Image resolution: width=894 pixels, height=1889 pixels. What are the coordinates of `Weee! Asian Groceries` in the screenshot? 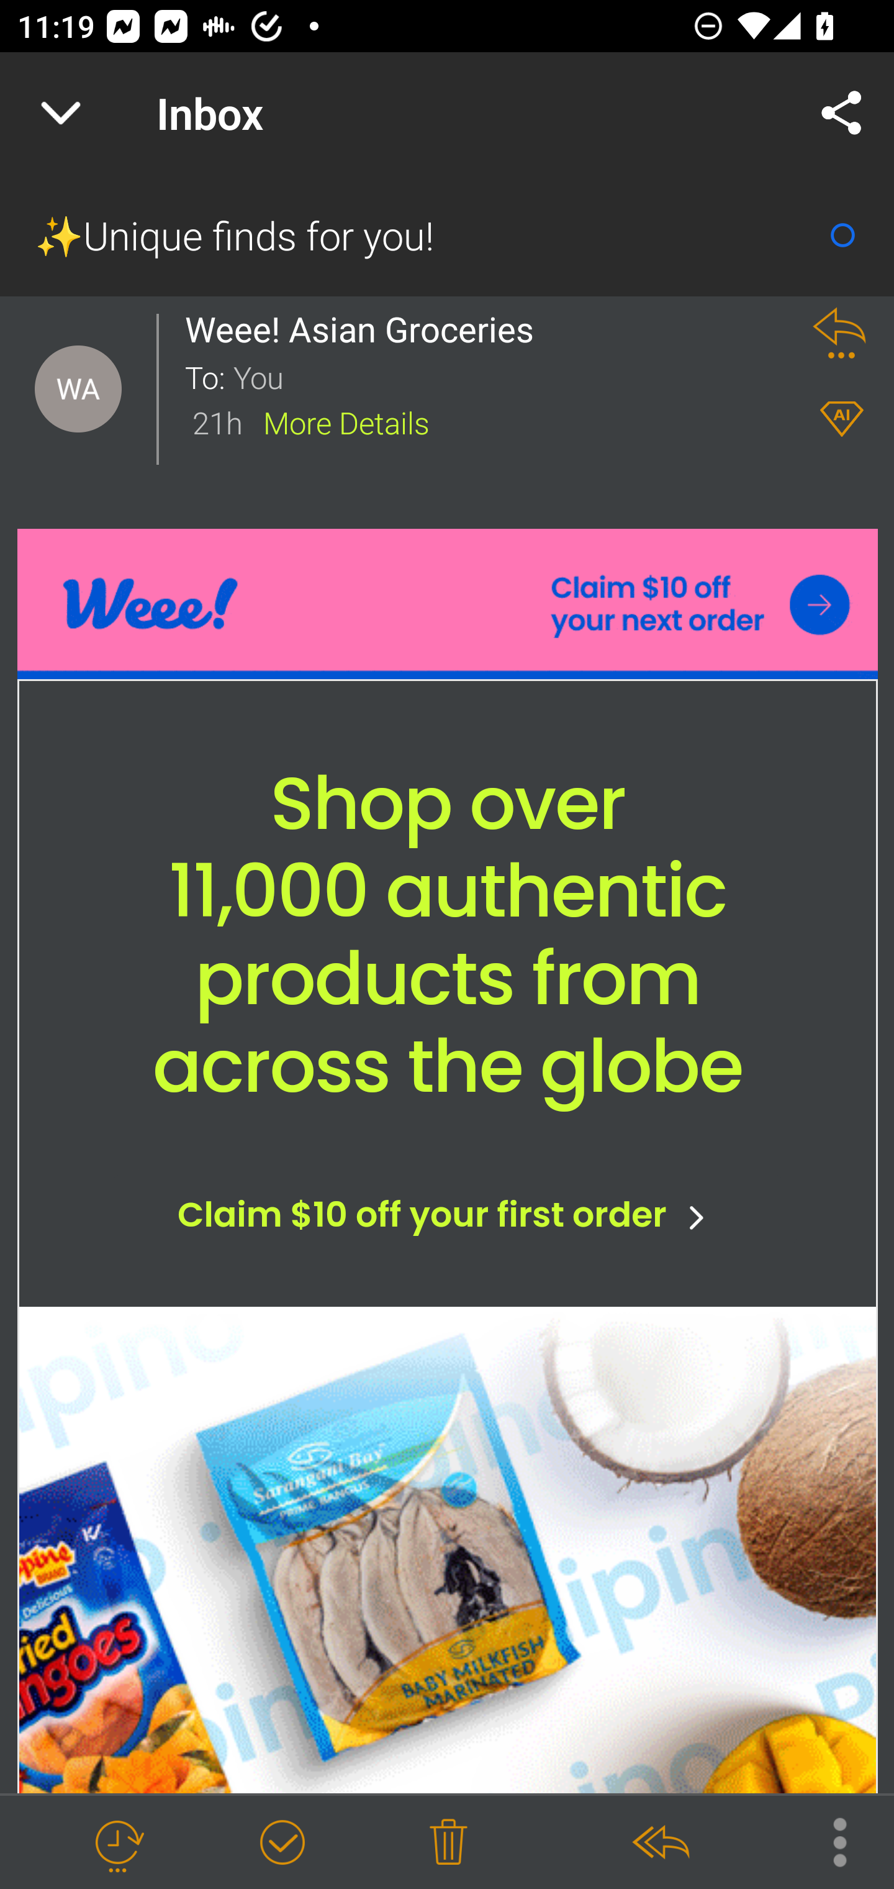 It's located at (366, 329).